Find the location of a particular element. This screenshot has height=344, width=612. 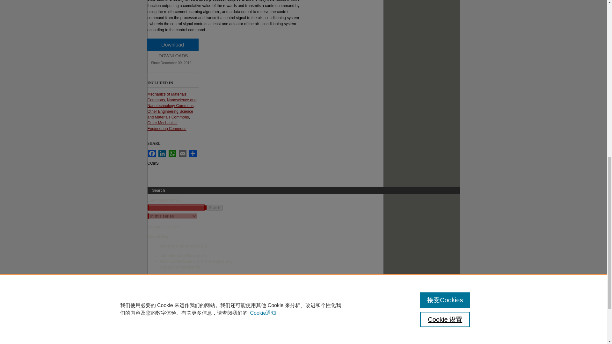

Mechanics of Materials Commons is located at coordinates (167, 97).